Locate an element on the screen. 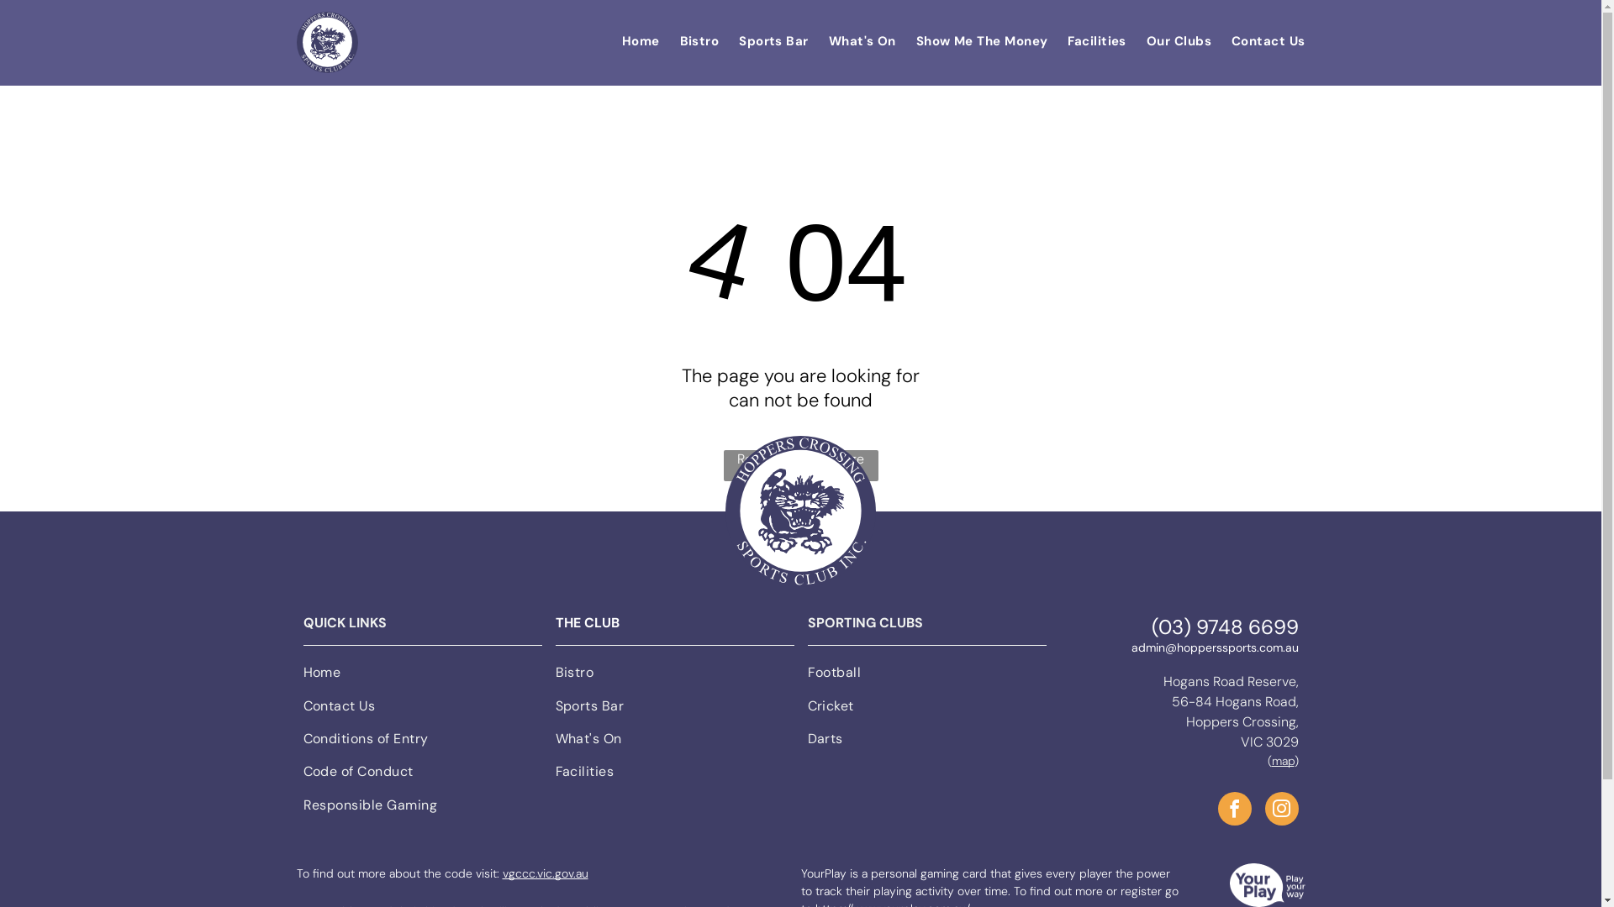  Facilities is located at coordinates (1087, 41).